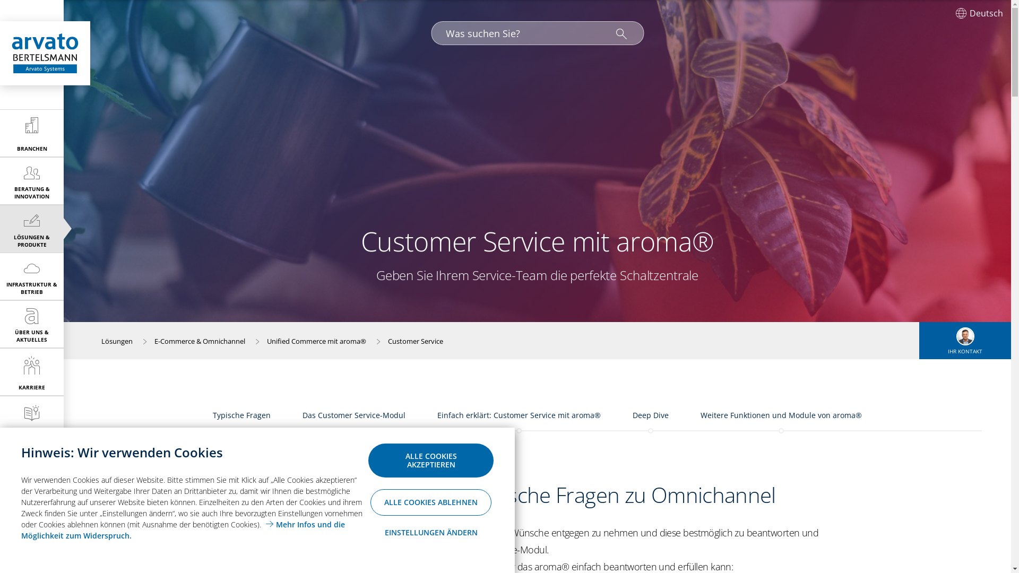  What do you see at coordinates (431, 502) in the screenshot?
I see `ALLE COOKIES ABLEHNEN` at bounding box center [431, 502].